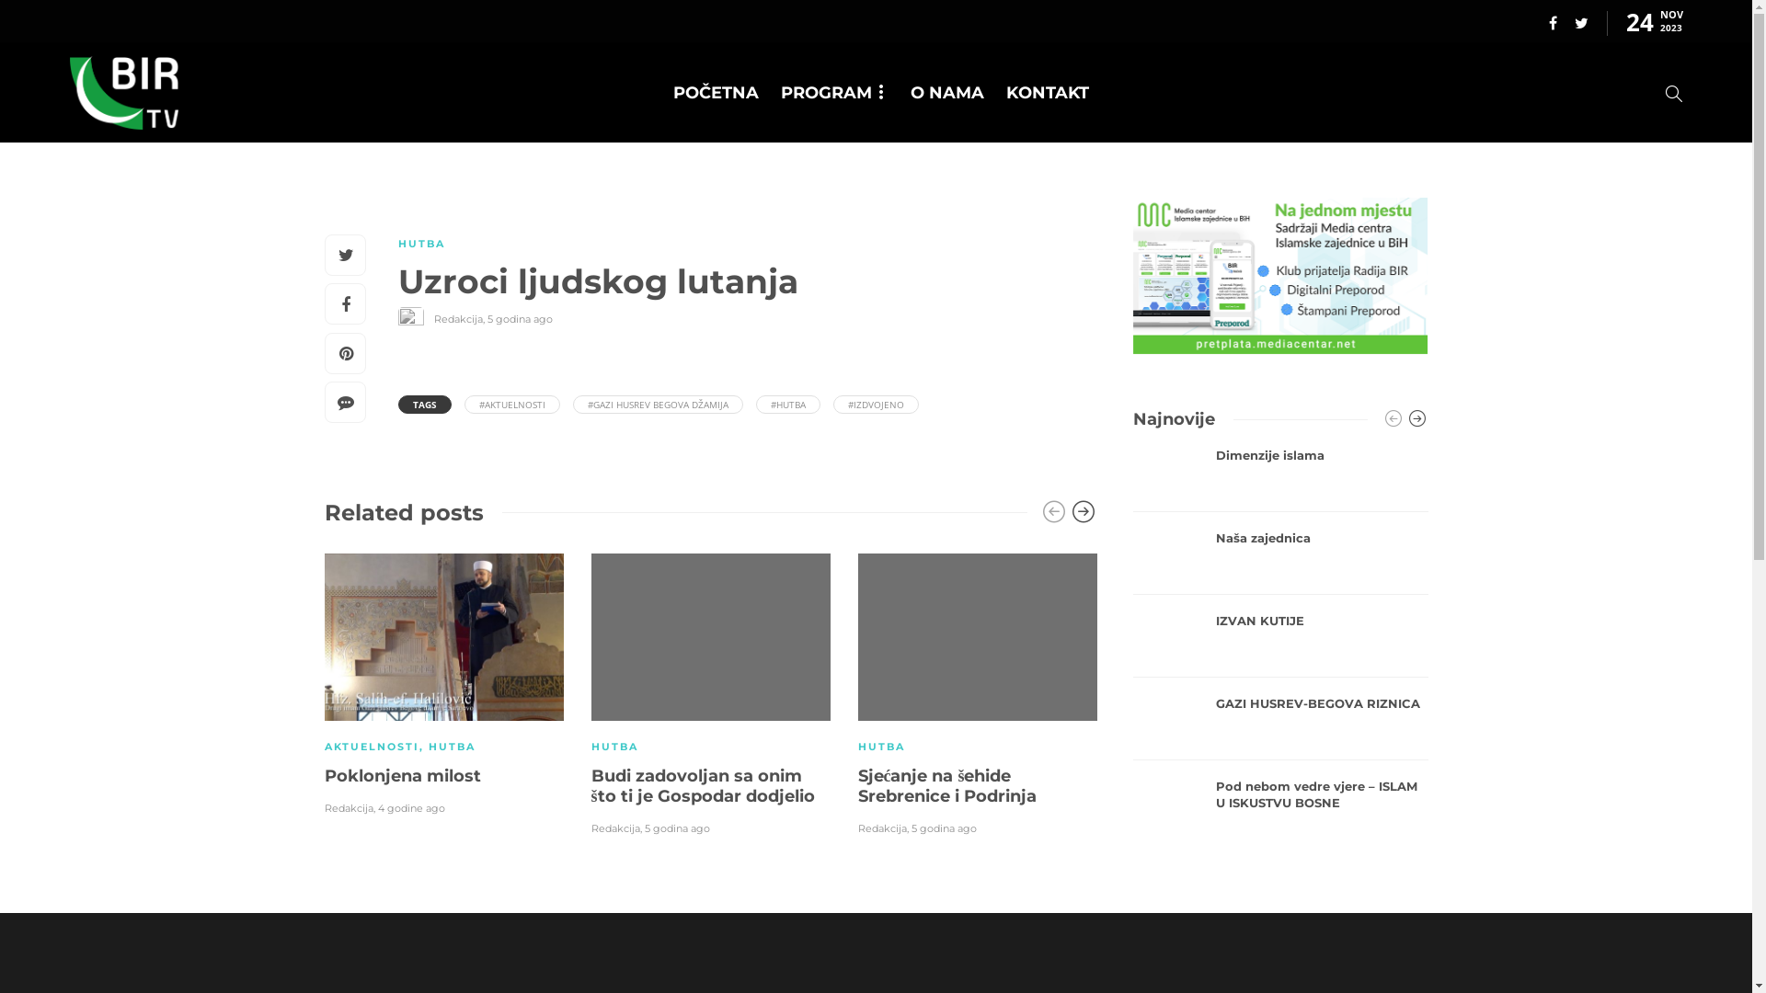 The height and width of the screenshot is (993, 1766). I want to click on 4 godine ago, so click(410, 808).